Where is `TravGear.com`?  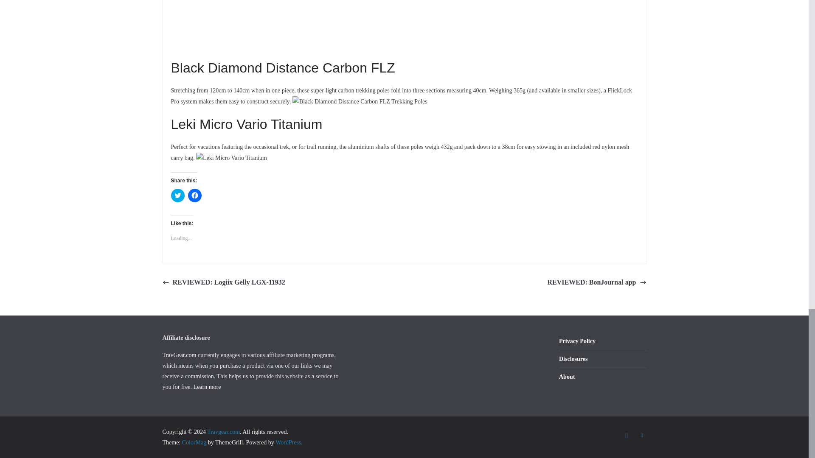 TravGear.com is located at coordinates (179, 355).